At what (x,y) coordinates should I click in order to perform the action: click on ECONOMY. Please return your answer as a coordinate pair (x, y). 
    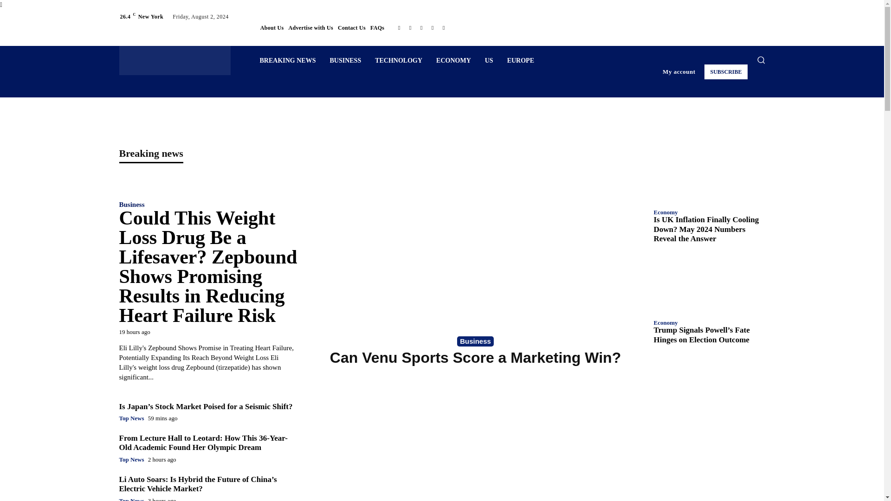
    Looking at the image, I should click on (453, 60).